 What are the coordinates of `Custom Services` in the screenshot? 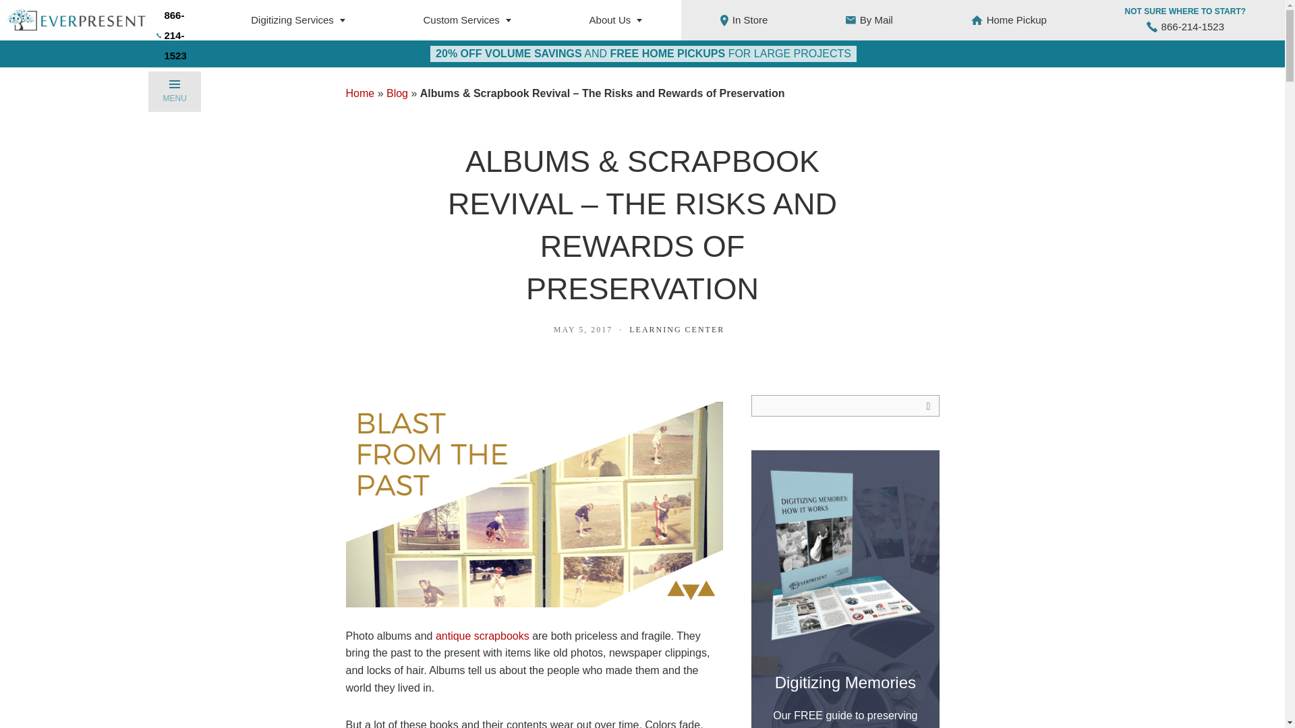 It's located at (467, 20).